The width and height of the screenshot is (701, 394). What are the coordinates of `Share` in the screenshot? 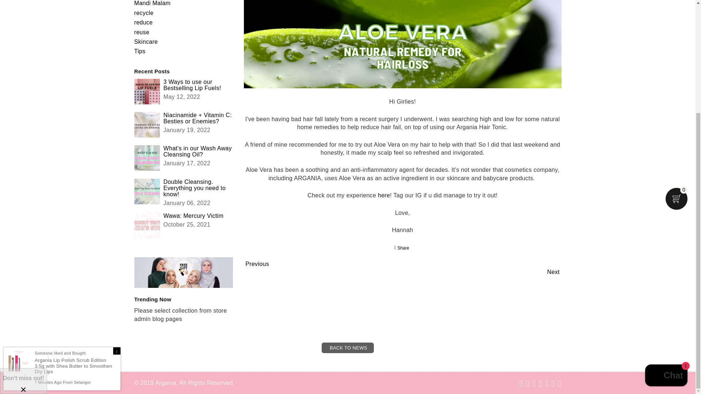 It's located at (401, 248).